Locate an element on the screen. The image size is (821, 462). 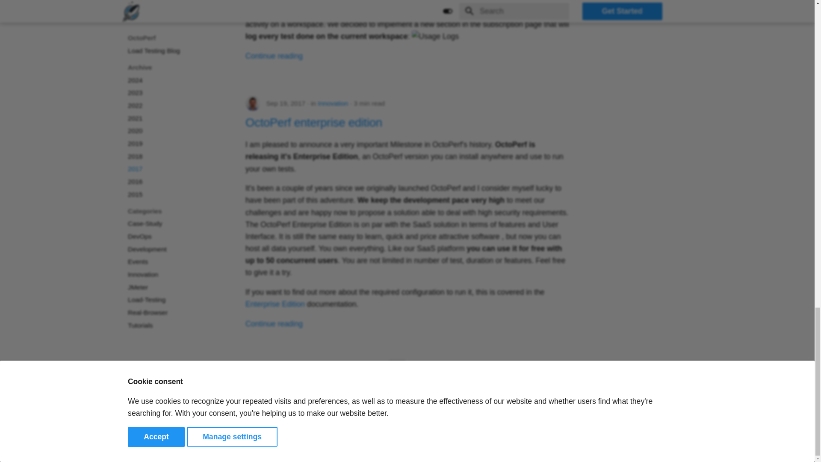
OctoPerf RSS is located at coordinates (681, 446).